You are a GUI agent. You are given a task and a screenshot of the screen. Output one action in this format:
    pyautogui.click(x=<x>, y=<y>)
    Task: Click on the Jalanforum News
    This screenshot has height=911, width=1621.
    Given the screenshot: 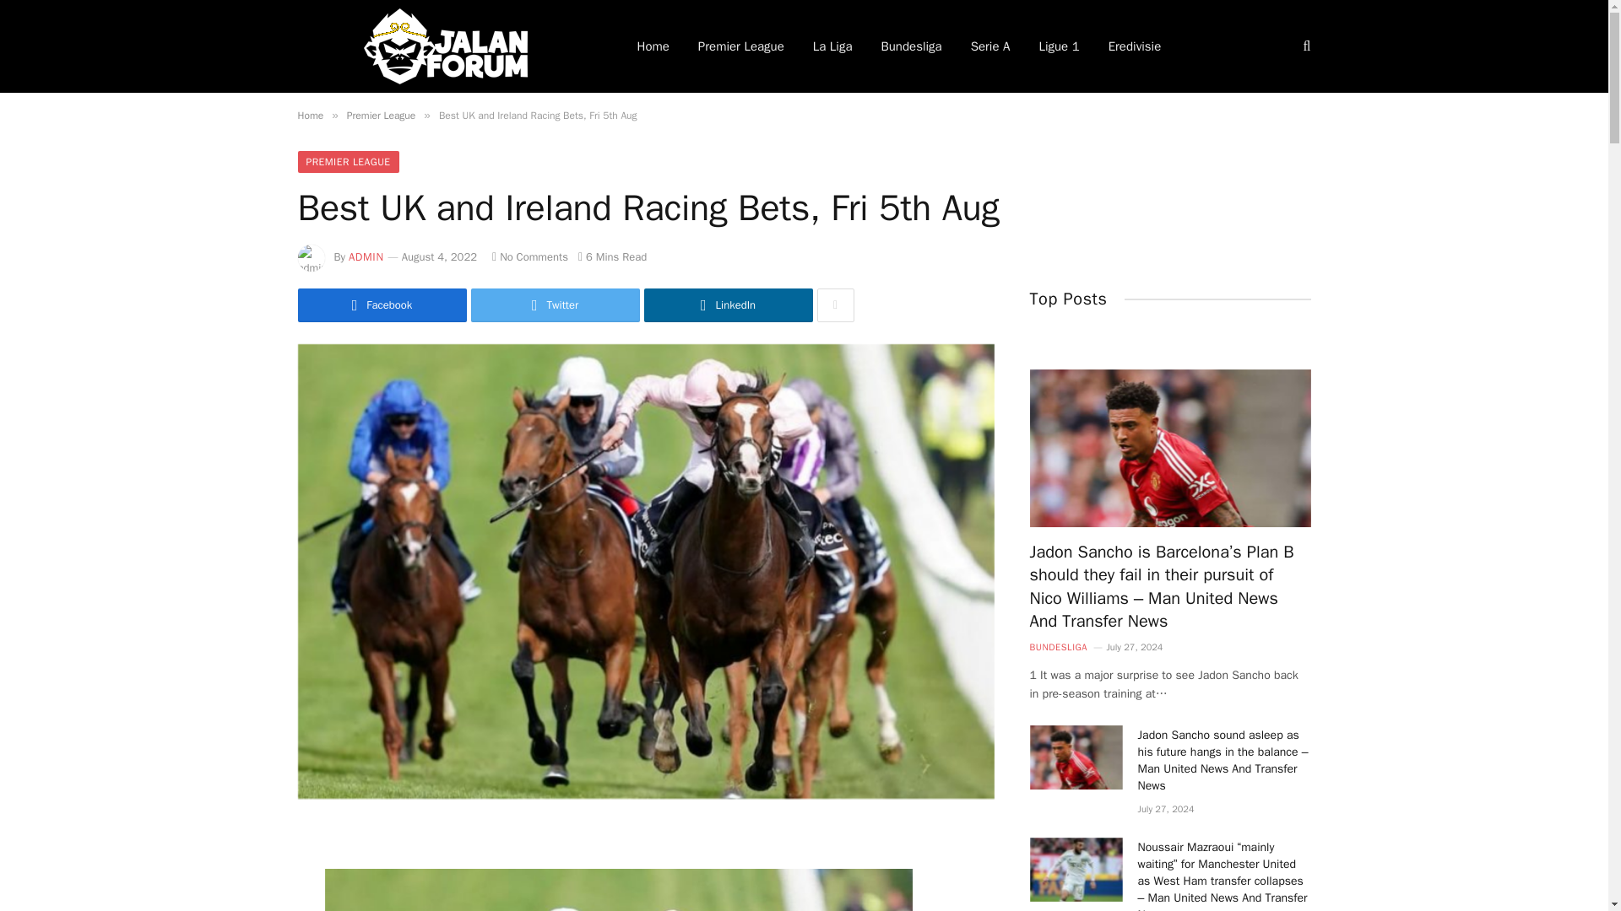 What is the action you would take?
    pyautogui.click(x=444, y=46)
    